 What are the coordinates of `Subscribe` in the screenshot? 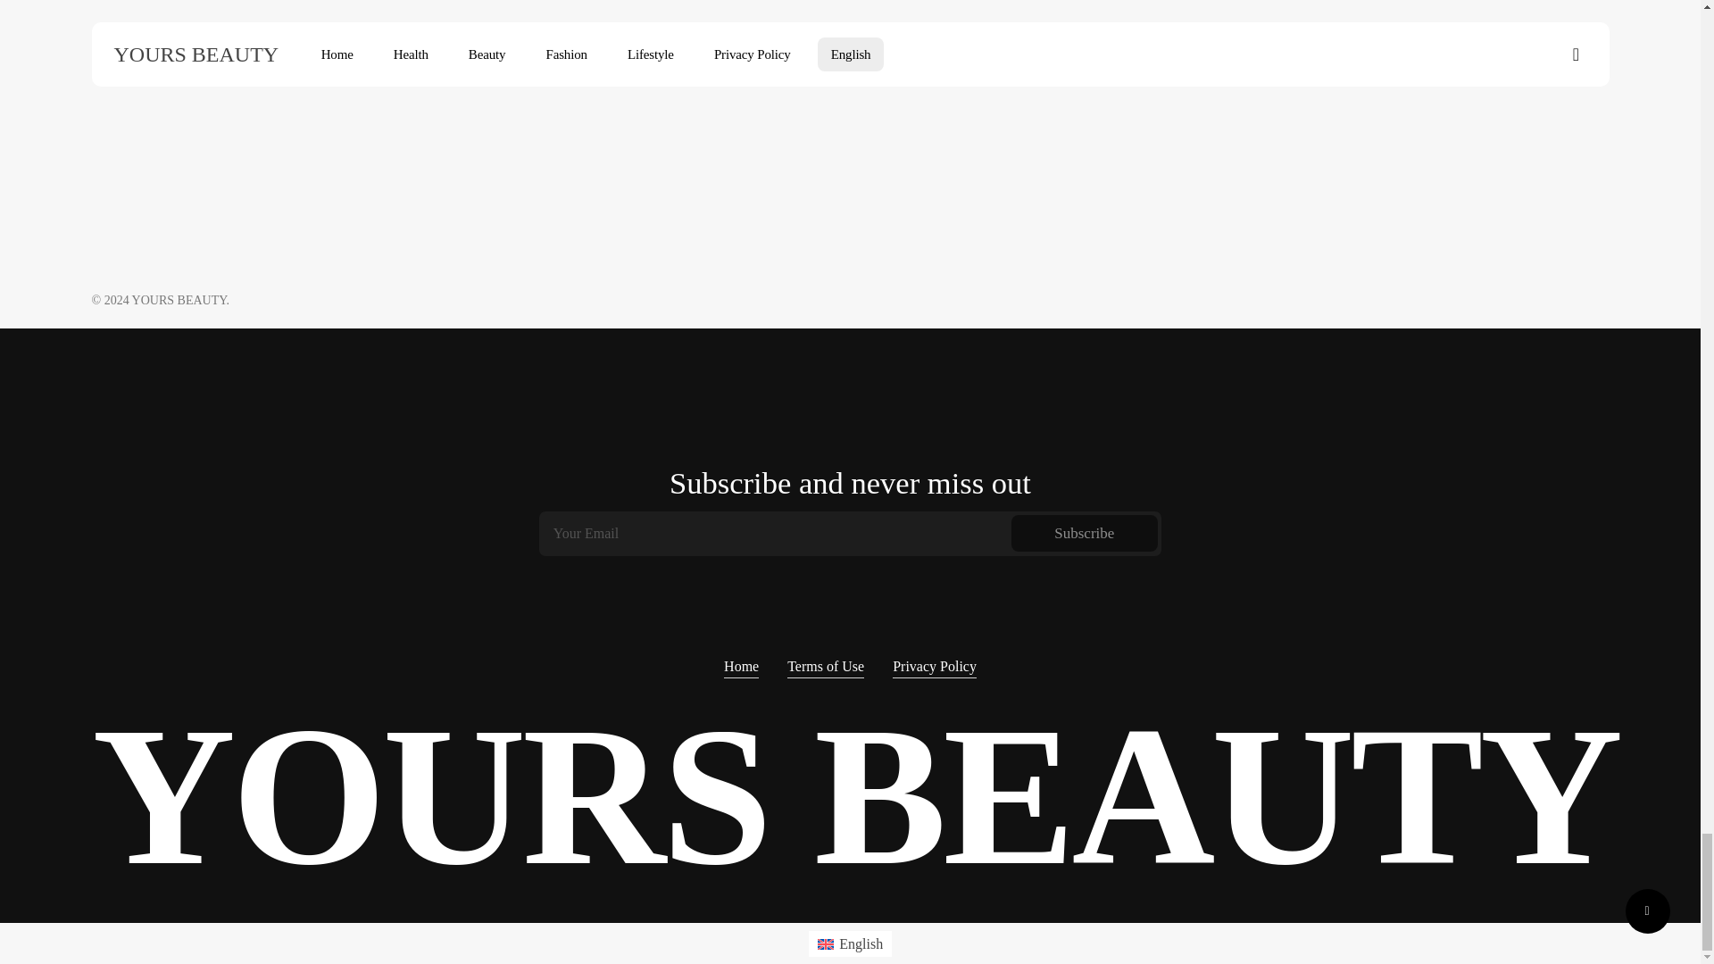 It's located at (1084, 534).